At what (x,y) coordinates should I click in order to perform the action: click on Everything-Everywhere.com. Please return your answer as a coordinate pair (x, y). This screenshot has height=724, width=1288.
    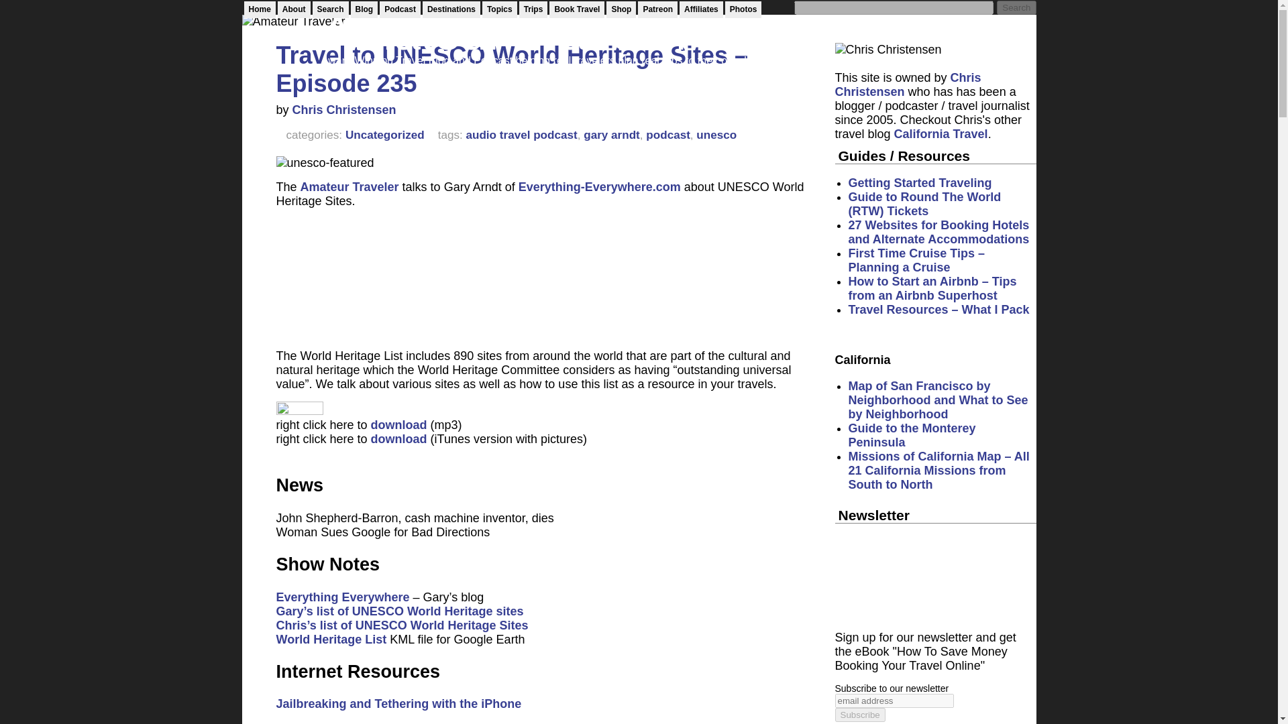
    Looking at the image, I should click on (600, 186).